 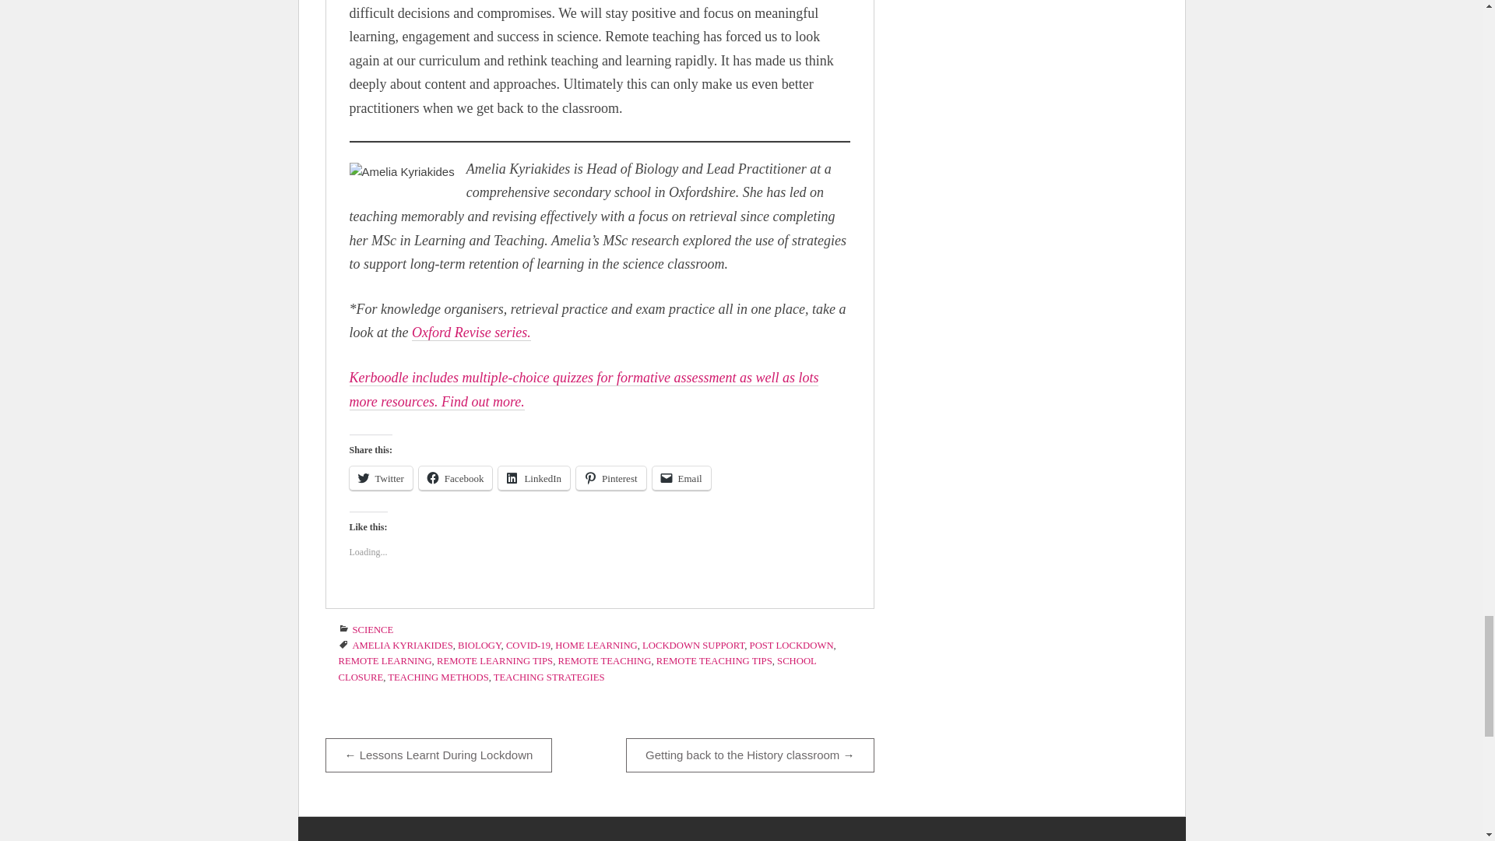 What do you see at coordinates (471, 333) in the screenshot?
I see `Oxford Revise series.` at bounding box center [471, 333].